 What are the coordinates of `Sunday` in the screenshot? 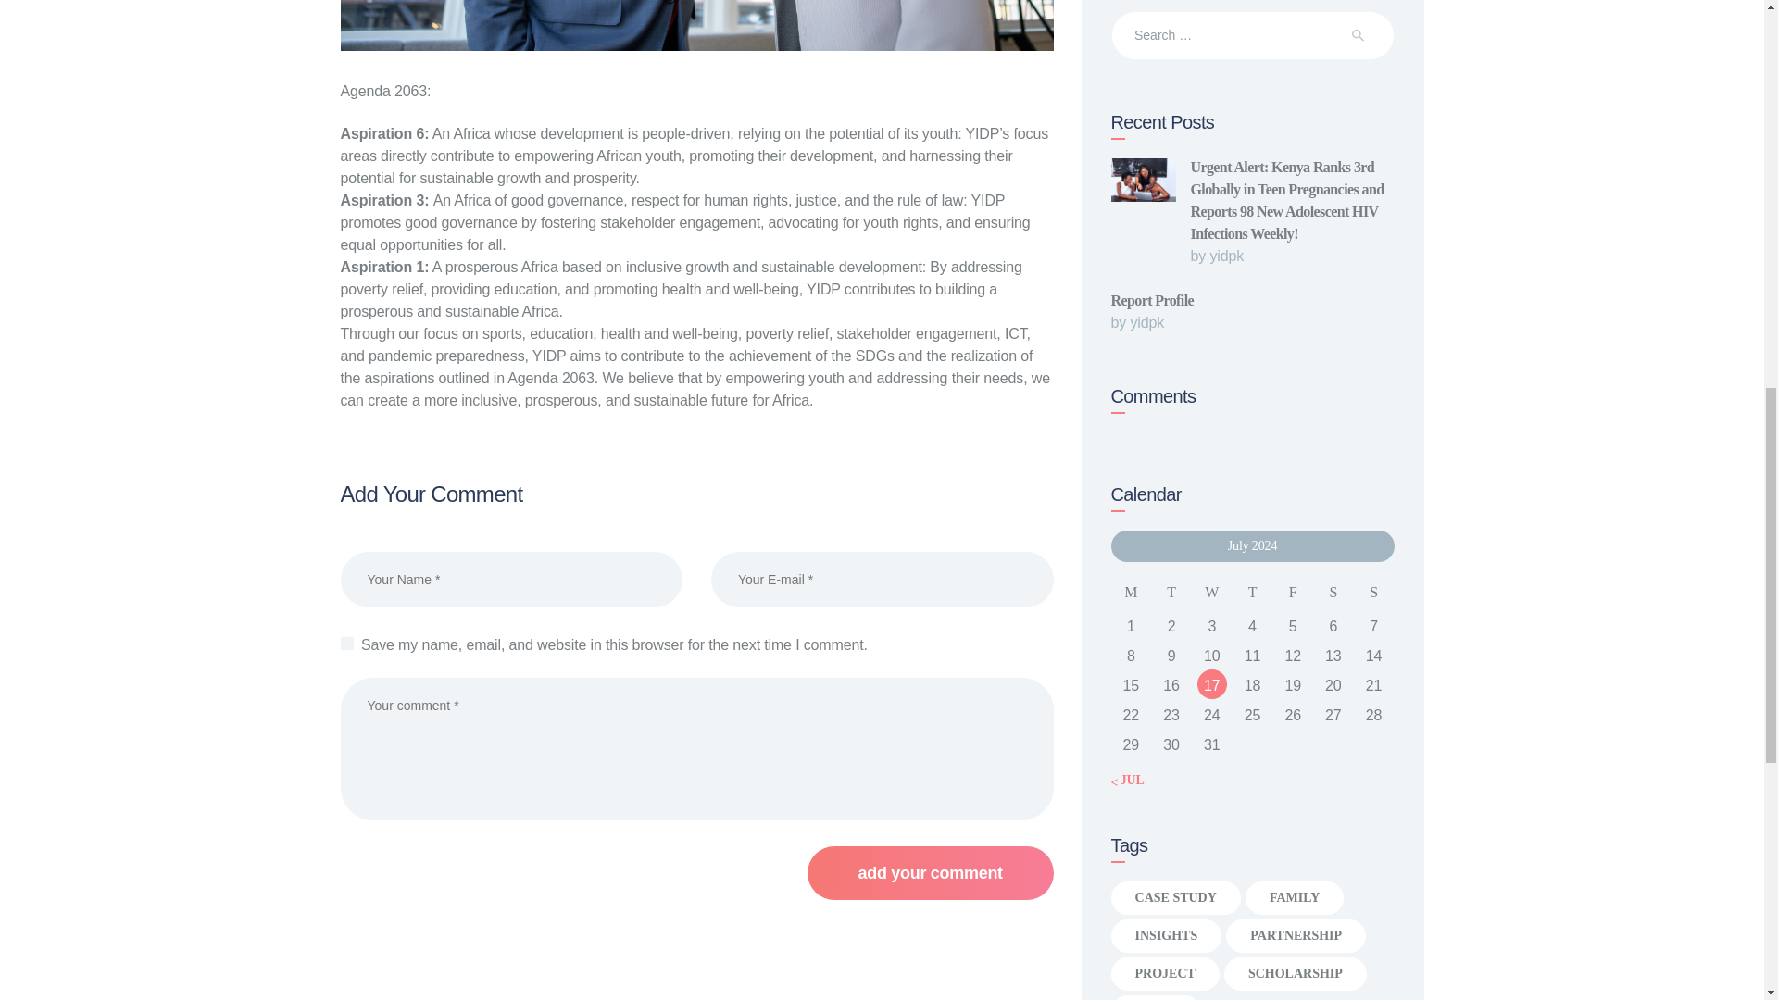 It's located at (1373, 593).